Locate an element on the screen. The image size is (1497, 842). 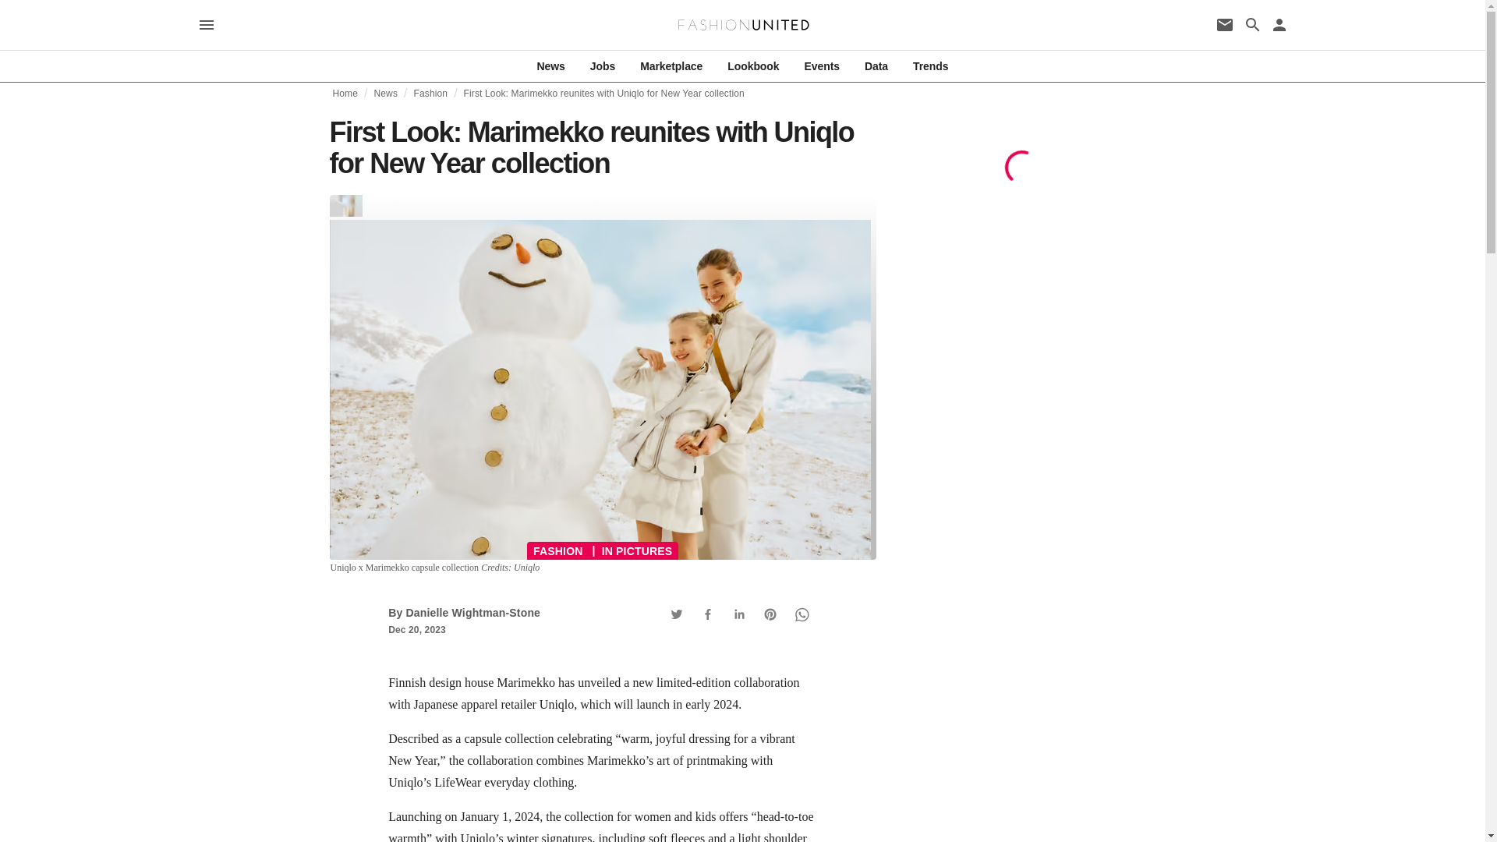
Data is located at coordinates (876, 65).